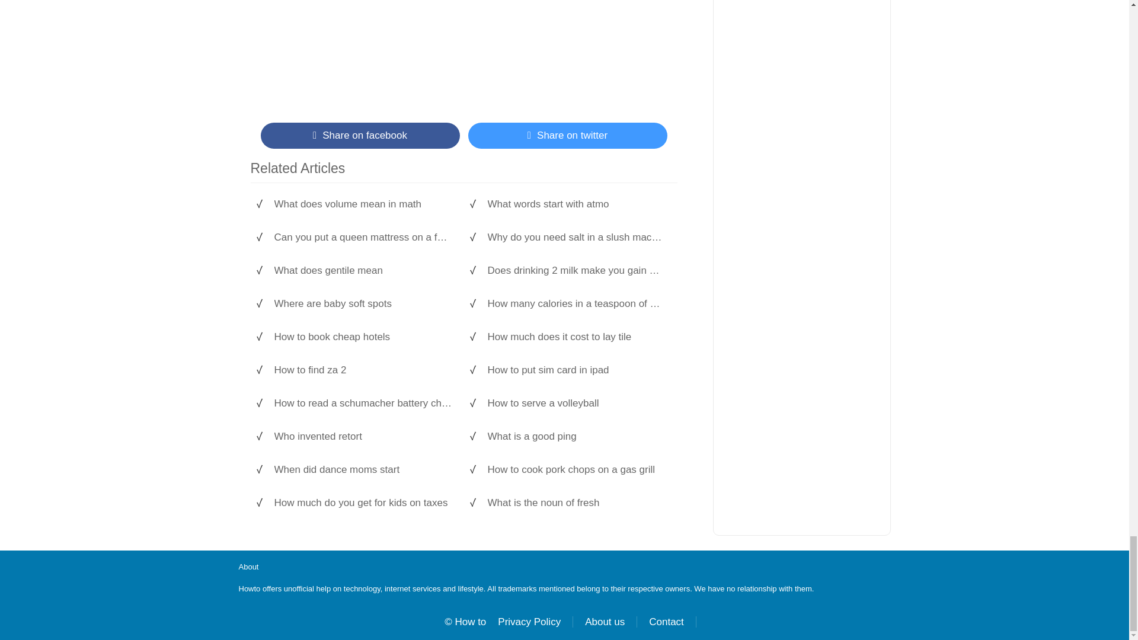 This screenshot has width=1138, height=640. I want to click on How to book cheap hotels, so click(363, 337).